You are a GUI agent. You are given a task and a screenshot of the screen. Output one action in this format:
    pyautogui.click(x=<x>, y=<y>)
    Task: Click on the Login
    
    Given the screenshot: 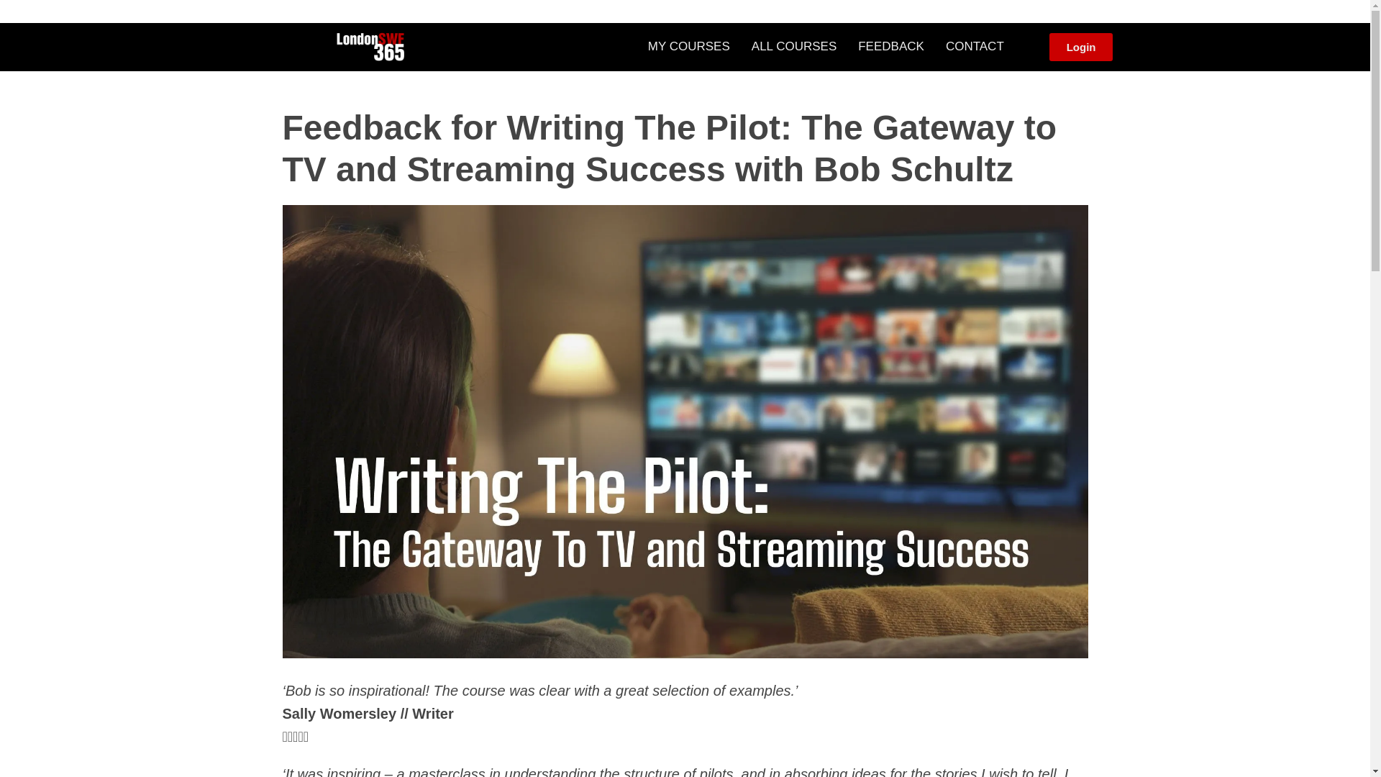 What is the action you would take?
    pyautogui.click(x=1081, y=47)
    